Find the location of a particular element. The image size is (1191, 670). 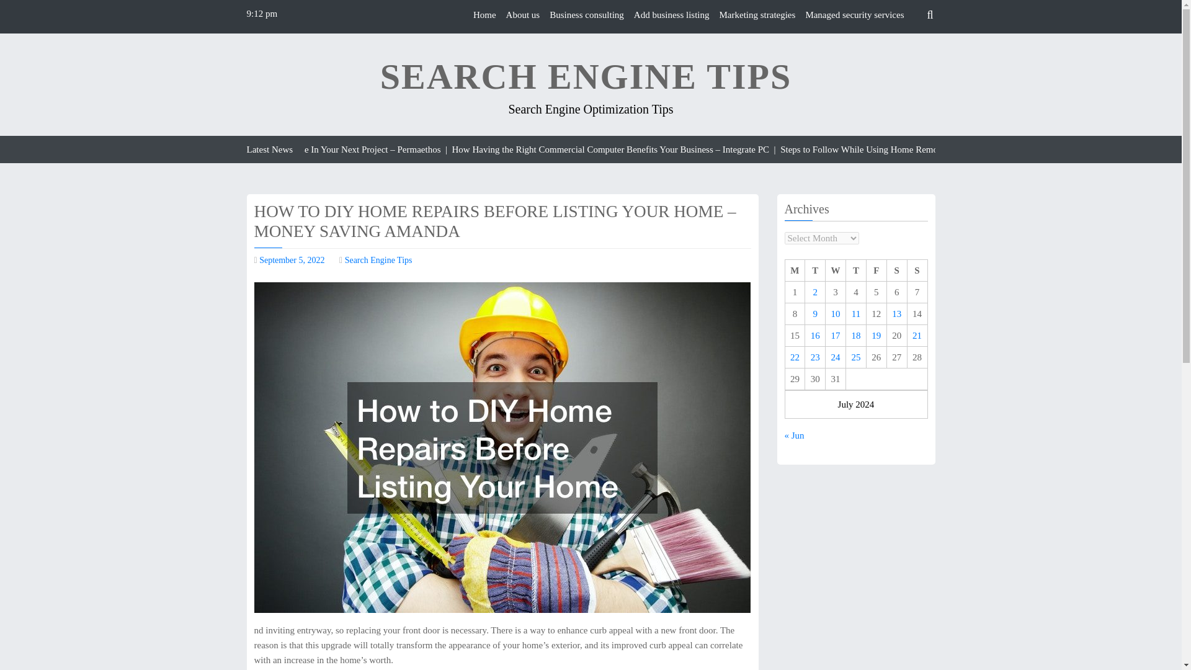

About us is located at coordinates (524, 15).